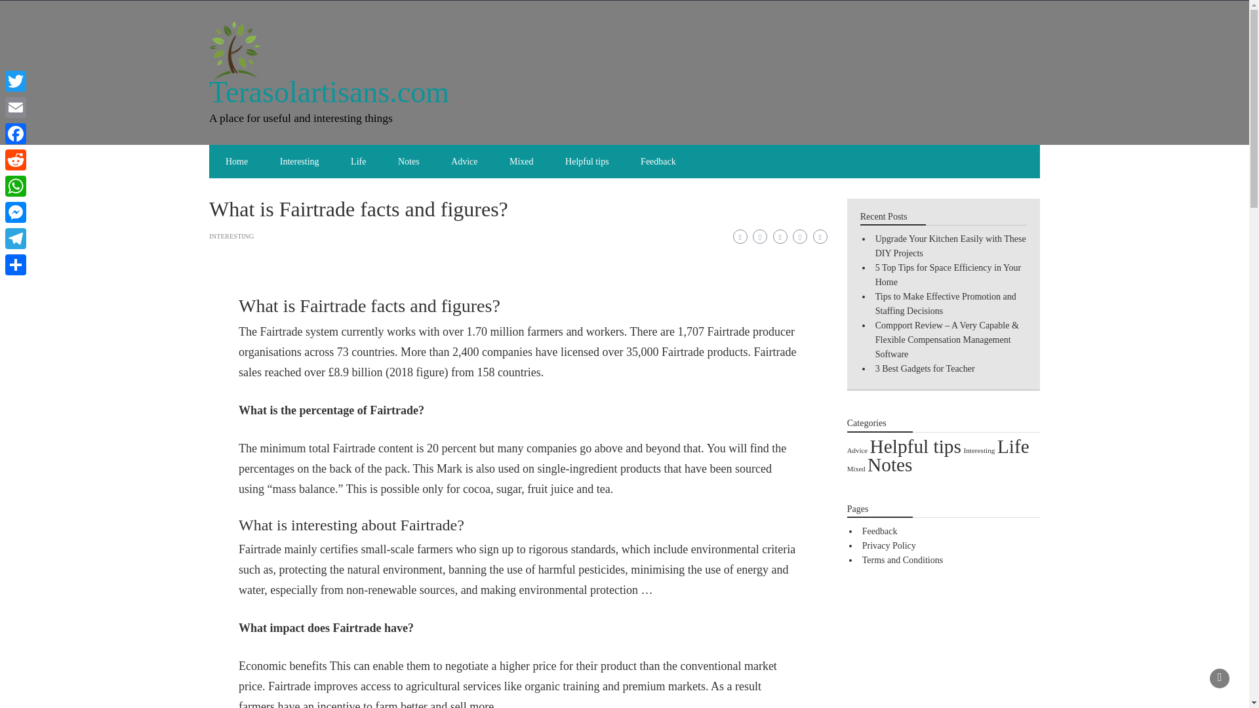  I want to click on Tips to Make Effective Promotion and Staffing Decisions, so click(946, 303).